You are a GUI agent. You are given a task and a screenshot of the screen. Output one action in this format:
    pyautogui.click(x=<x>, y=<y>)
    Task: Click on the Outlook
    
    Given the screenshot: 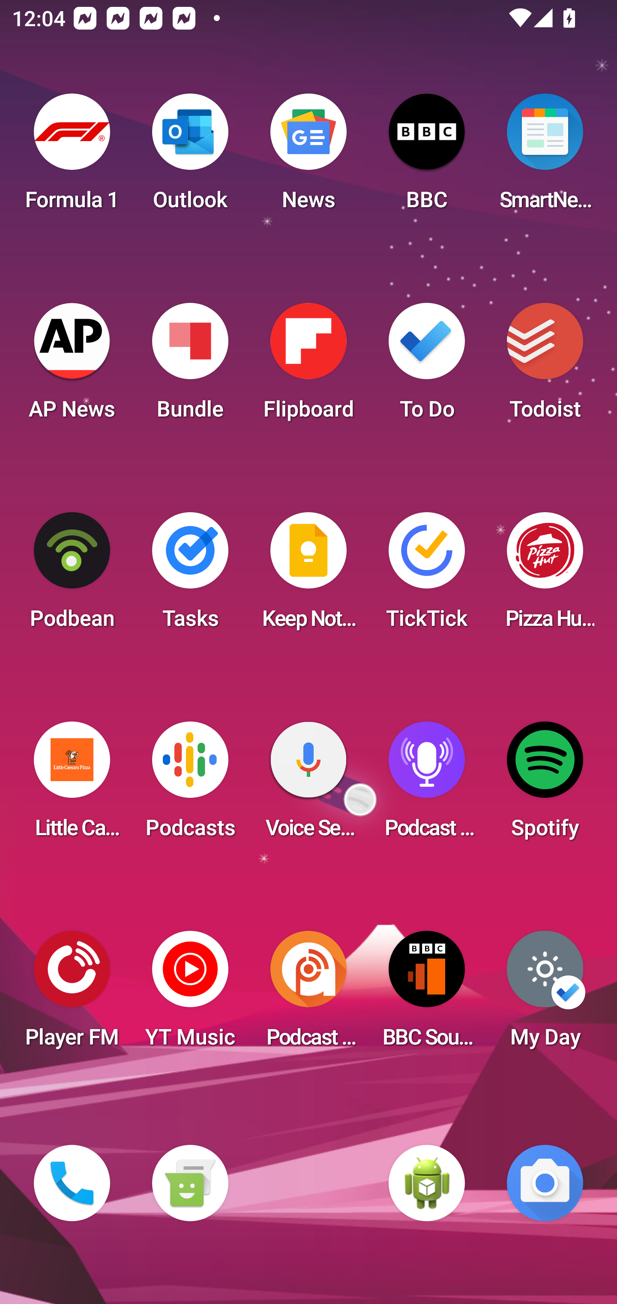 What is the action you would take?
    pyautogui.click(x=190, y=157)
    